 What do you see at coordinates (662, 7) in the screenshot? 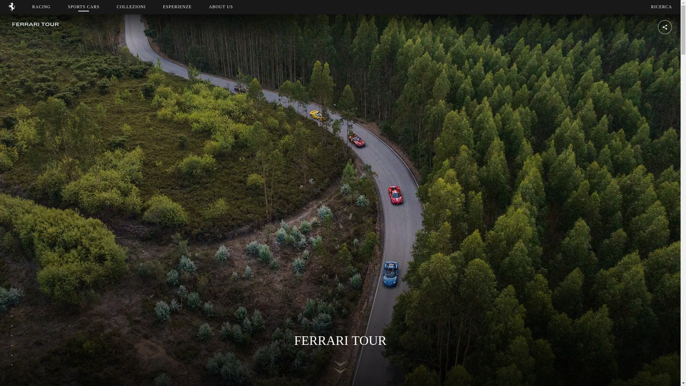
I see `ESPERIENZE` at bounding box center [662, 7].